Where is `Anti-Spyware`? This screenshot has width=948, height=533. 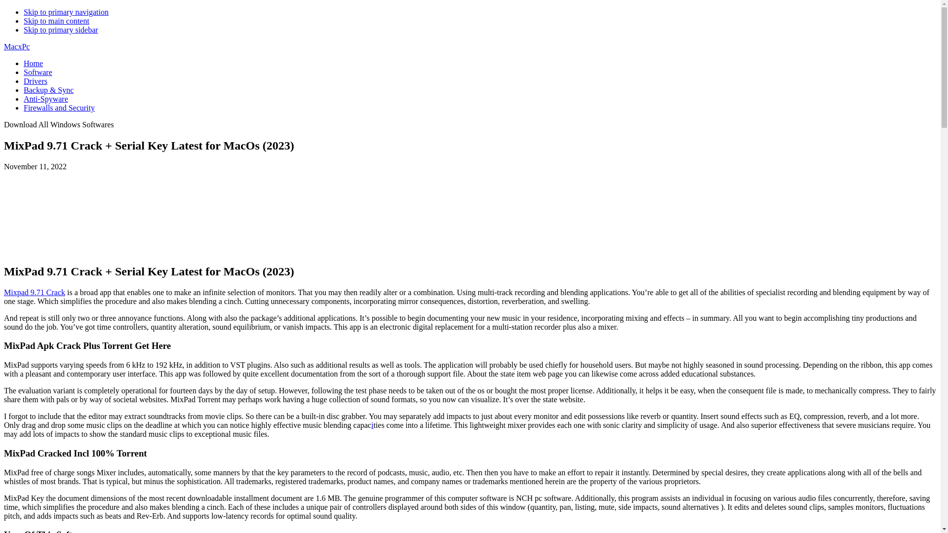 Anti-Spyware is located at coordinates (46, 99).